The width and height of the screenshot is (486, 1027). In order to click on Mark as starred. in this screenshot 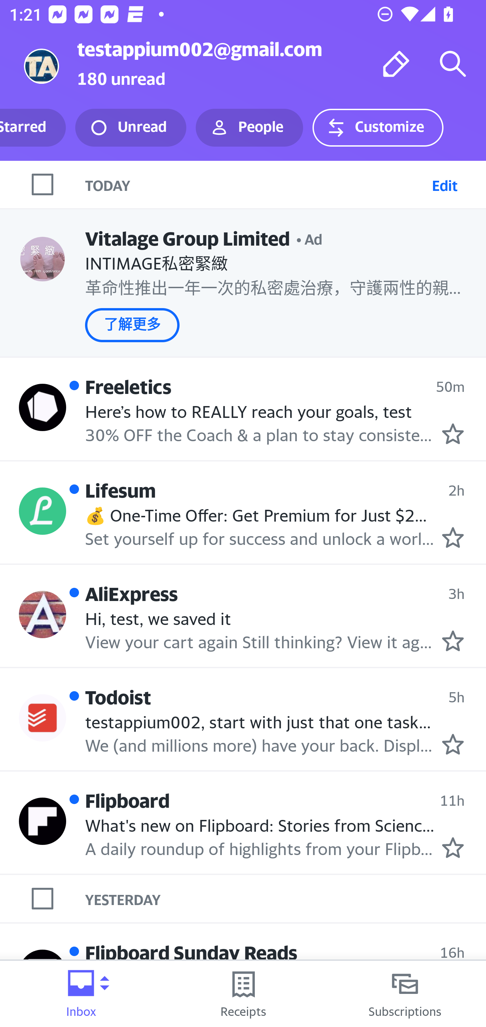, I will do `click(453, 537)`.